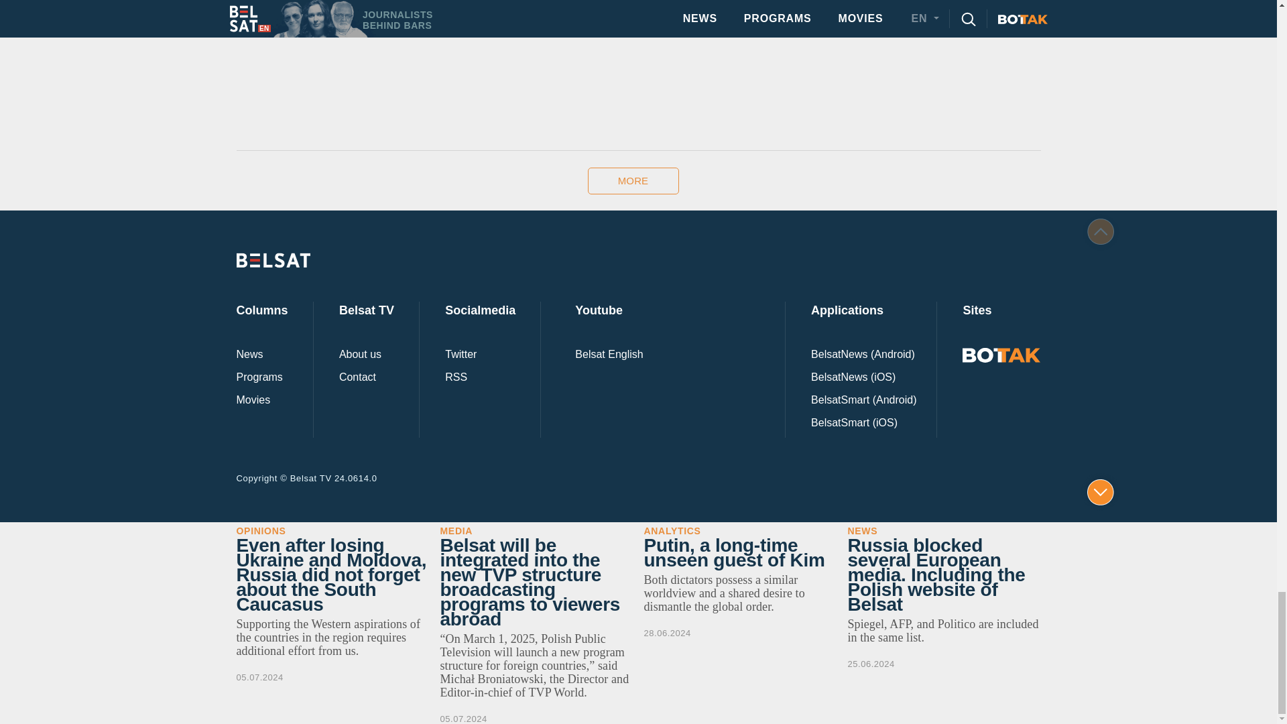 The image size is (1287, 724). What do you see at coordinates (259, 377) in the screenshot?
I see `Programs` at bounding box center [259, 377].